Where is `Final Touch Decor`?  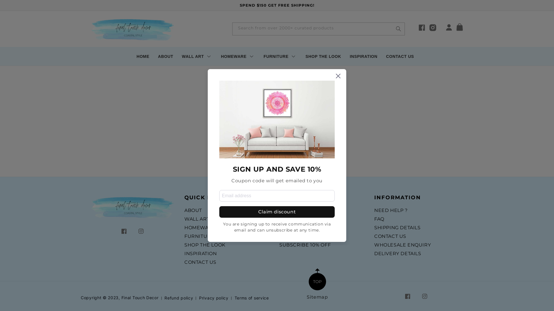 Final Touch Decor is located at coordinates (140, 298).